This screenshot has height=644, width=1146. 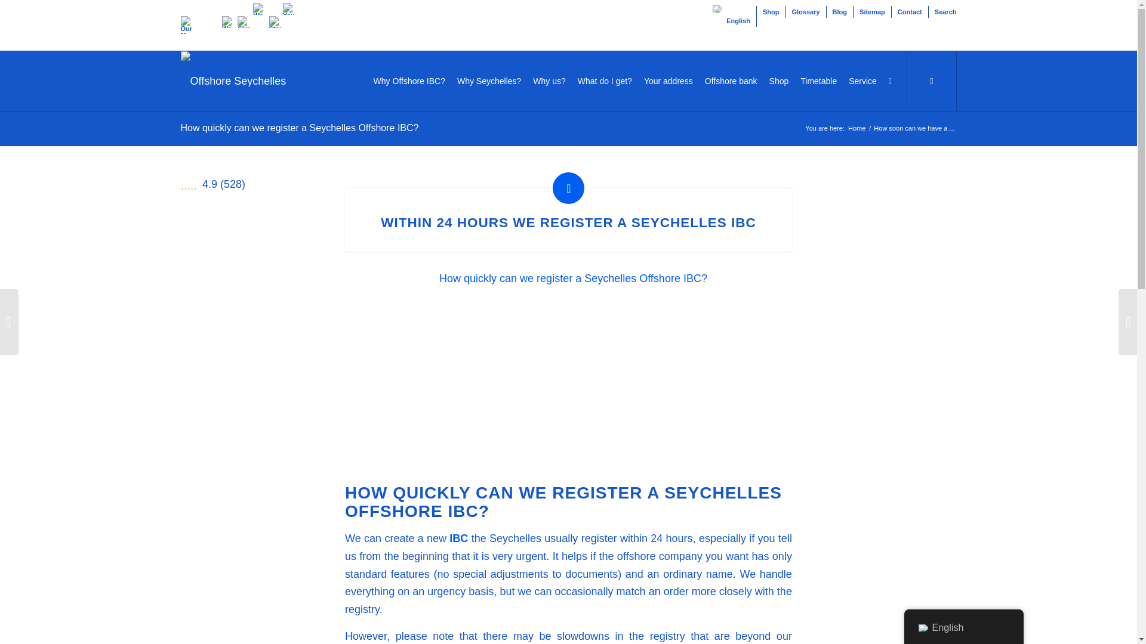 What do you see at coordinates (668, 81) in the screenshot?
I see `Your address` at bounding box center [668, 81].